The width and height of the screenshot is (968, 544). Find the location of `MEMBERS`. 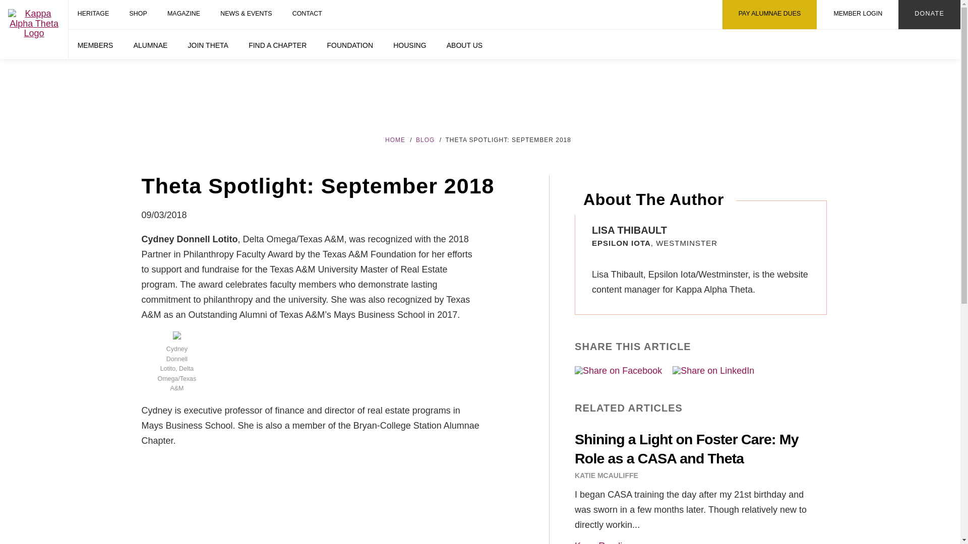

MEMBERS is located at coordinates (95, 44).